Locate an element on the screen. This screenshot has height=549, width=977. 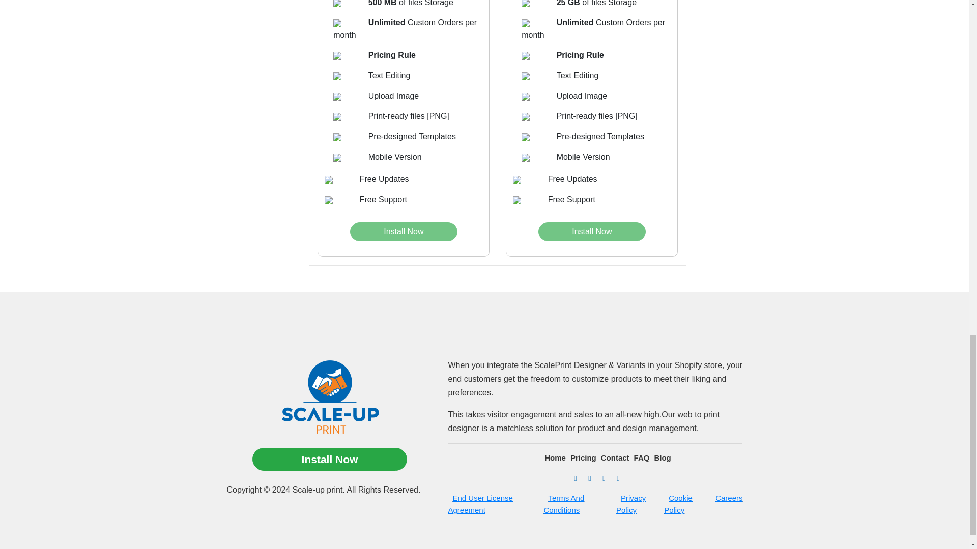
Install Now is located at coordinates (591, 232).